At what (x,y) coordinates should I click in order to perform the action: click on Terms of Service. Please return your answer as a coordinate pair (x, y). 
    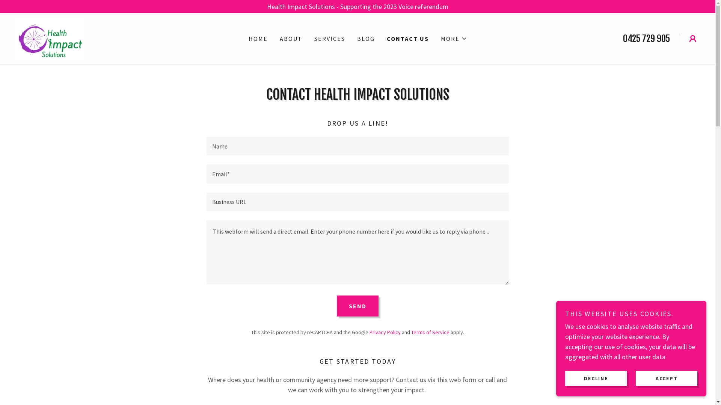
    Looking at the image, I should click on (430, 332).